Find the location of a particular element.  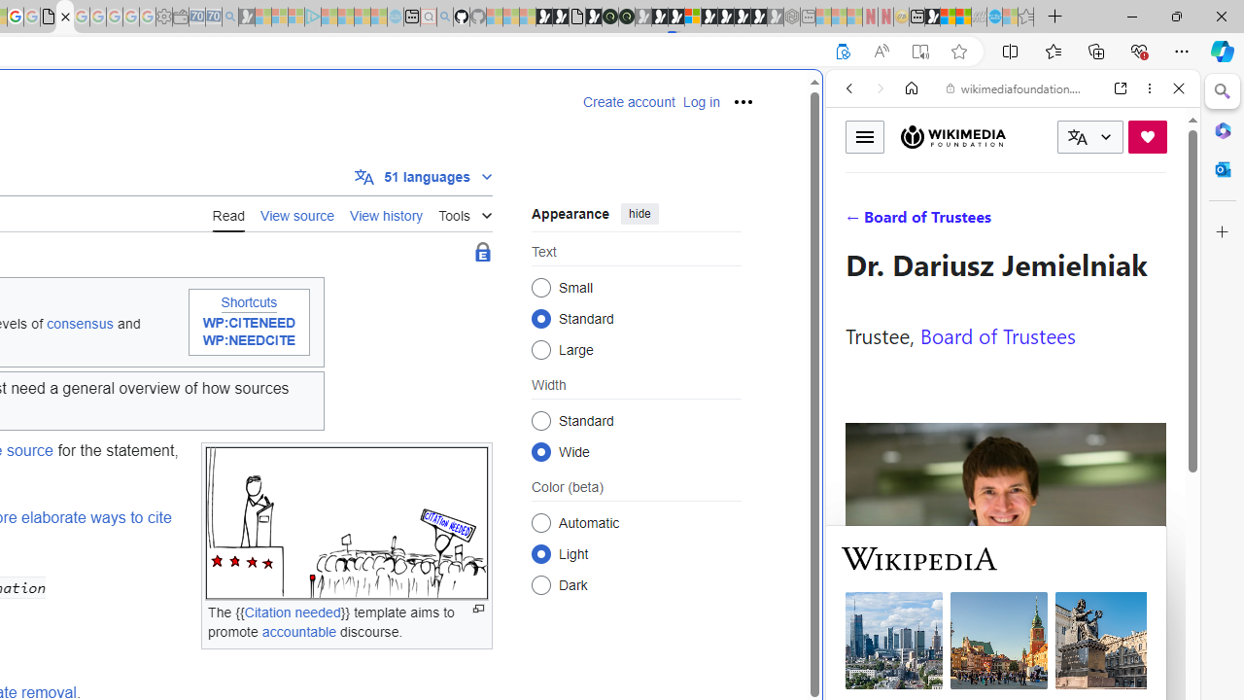

Citation needed is located at coordinates (292, 611).